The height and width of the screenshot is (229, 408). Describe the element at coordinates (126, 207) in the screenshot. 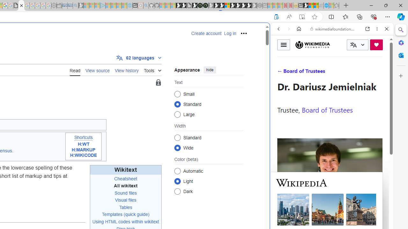

I see `Tables` at that location.